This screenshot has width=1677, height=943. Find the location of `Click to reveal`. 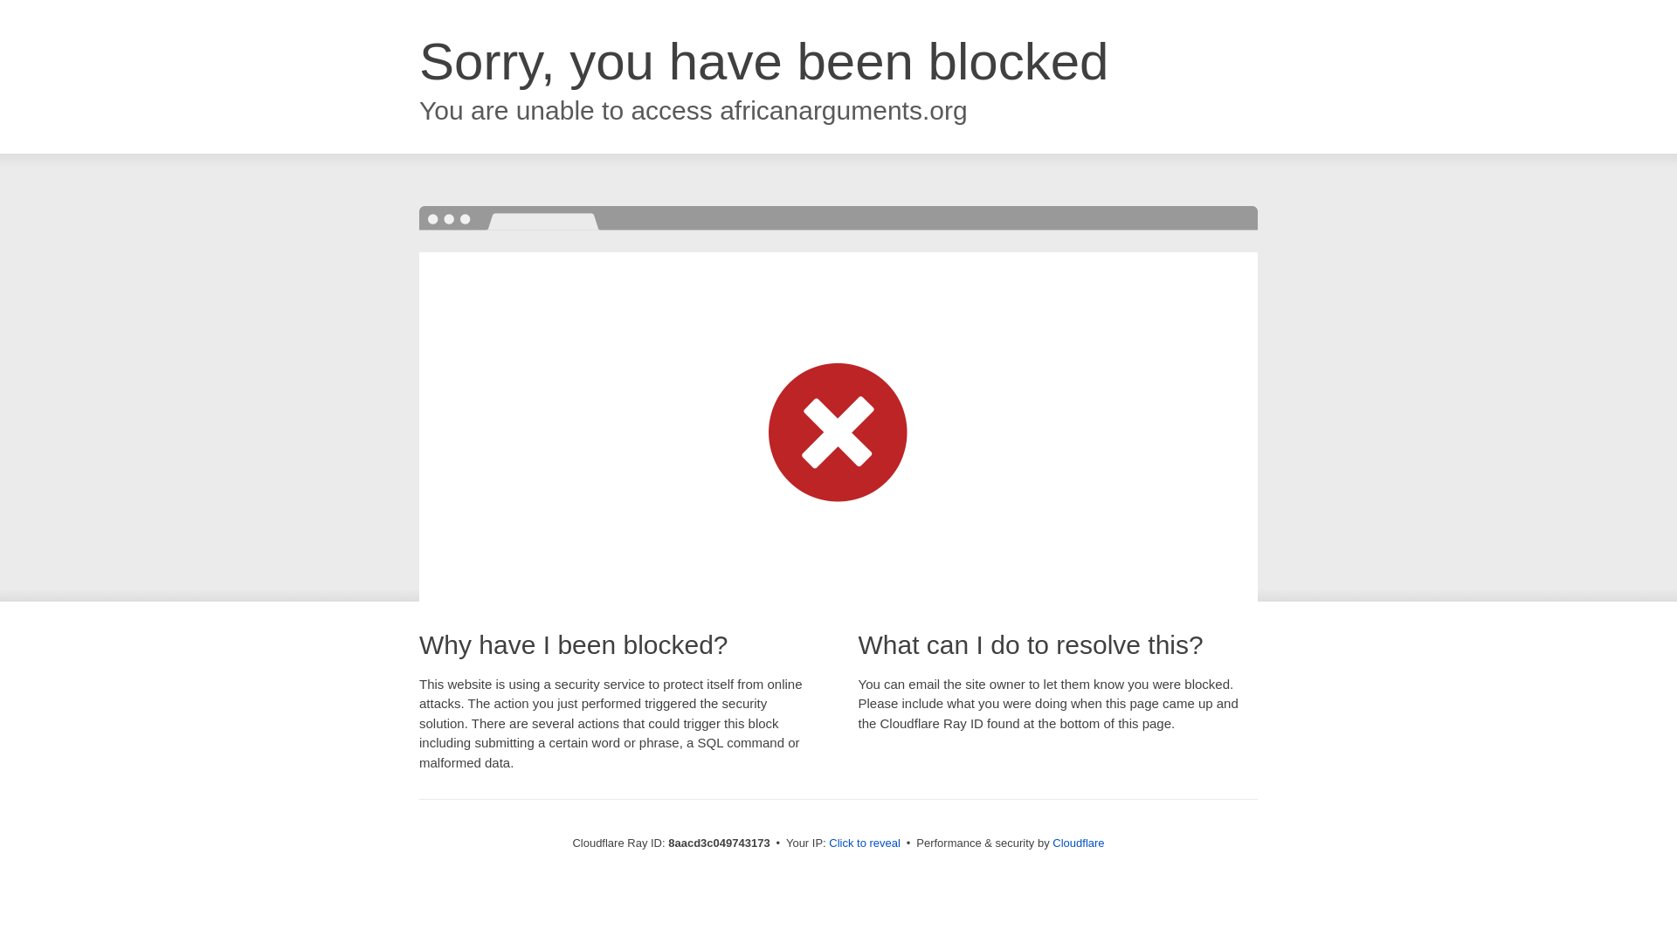

Click to reveal is located at coordinates (865, 843).